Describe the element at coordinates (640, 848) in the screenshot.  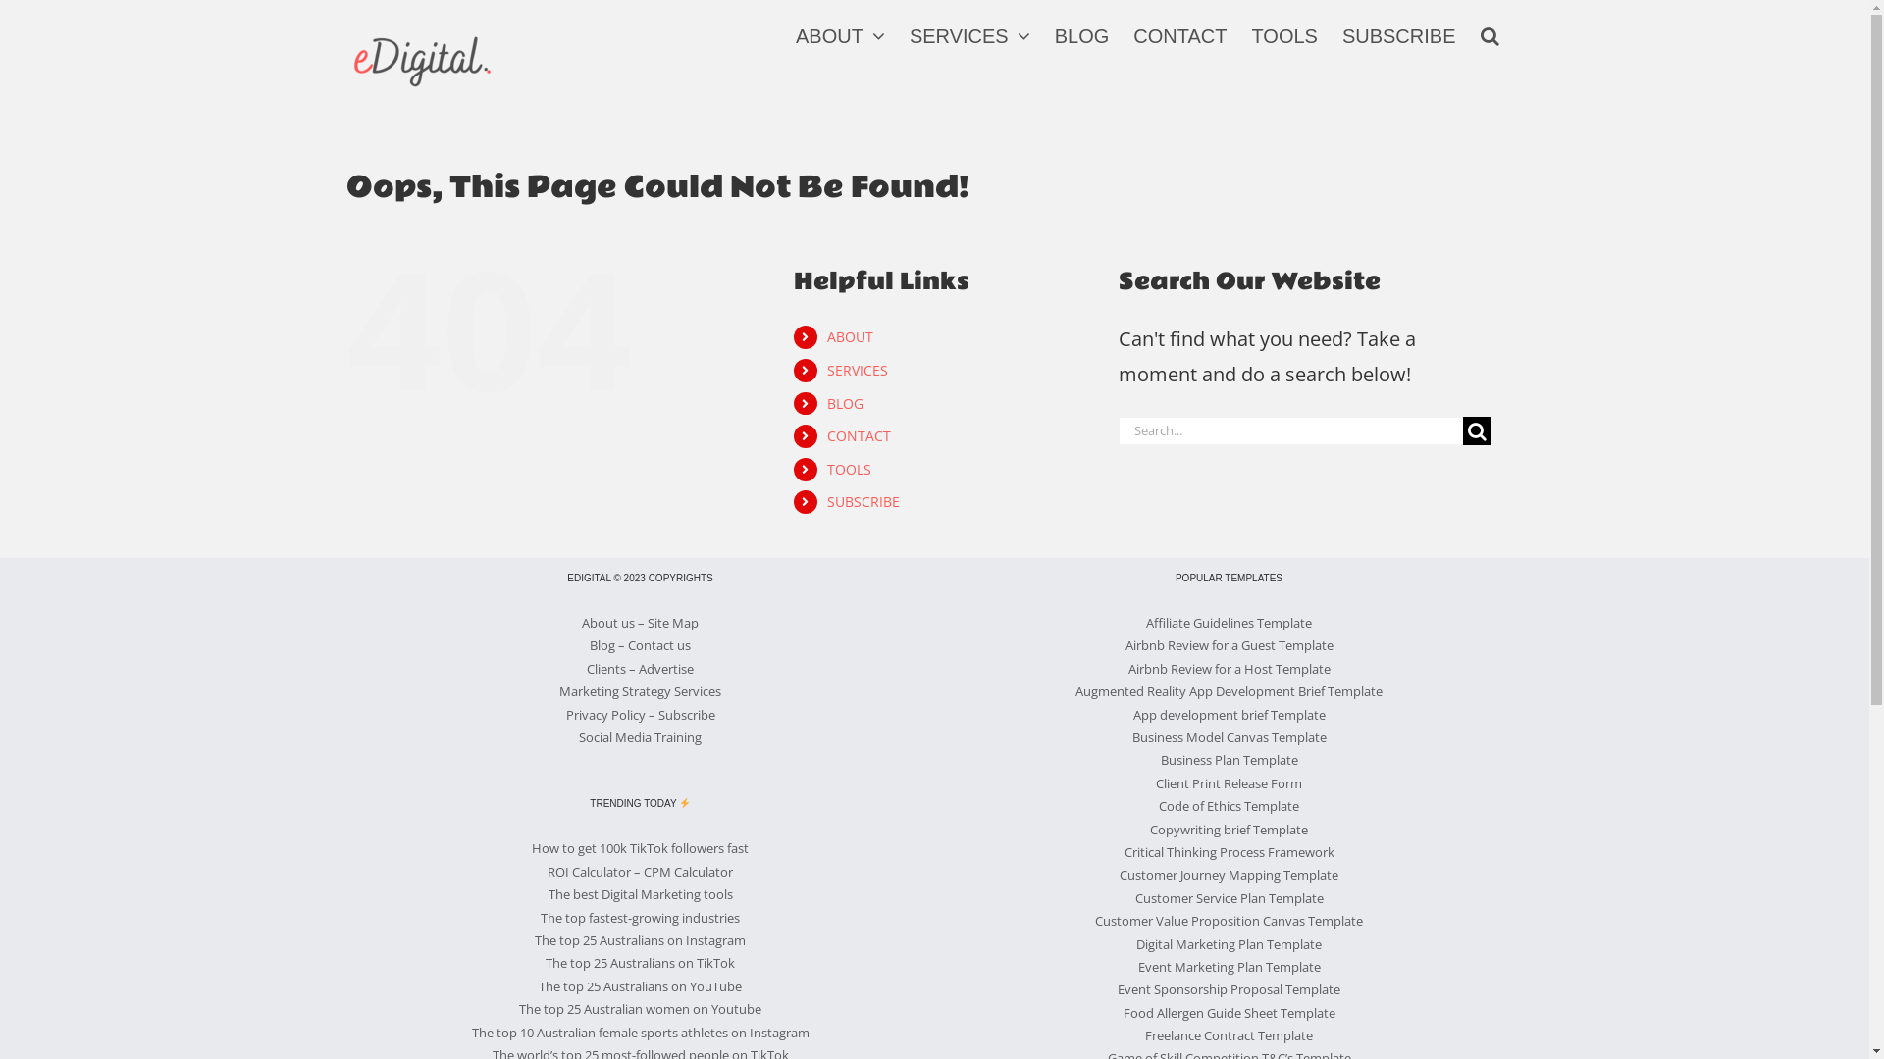
I see `How to get 100k TikTok followers fast` at that location.